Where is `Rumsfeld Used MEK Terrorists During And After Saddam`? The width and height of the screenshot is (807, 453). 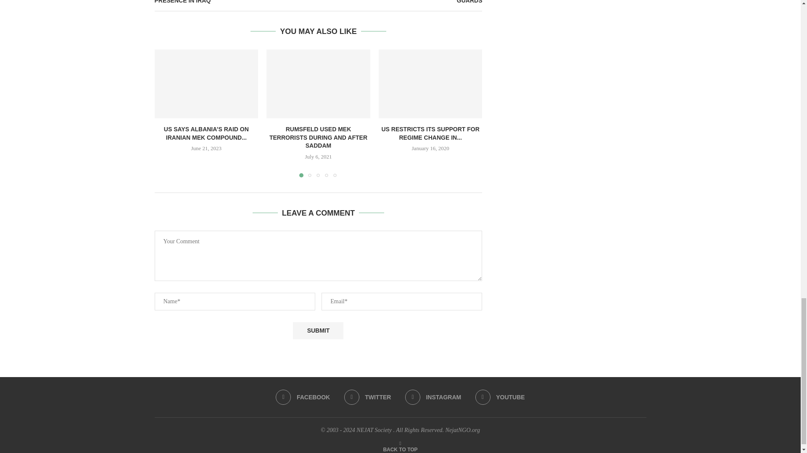 Rumsfeld Used MEK Terrorists During And After Saddam is located at coordinates (318, 83).